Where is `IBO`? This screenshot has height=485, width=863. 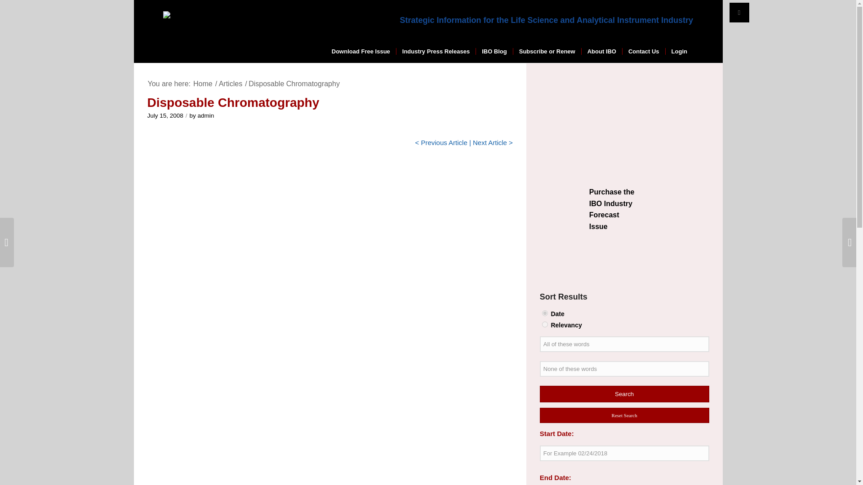
IBO is located at coordinates (203, 84).